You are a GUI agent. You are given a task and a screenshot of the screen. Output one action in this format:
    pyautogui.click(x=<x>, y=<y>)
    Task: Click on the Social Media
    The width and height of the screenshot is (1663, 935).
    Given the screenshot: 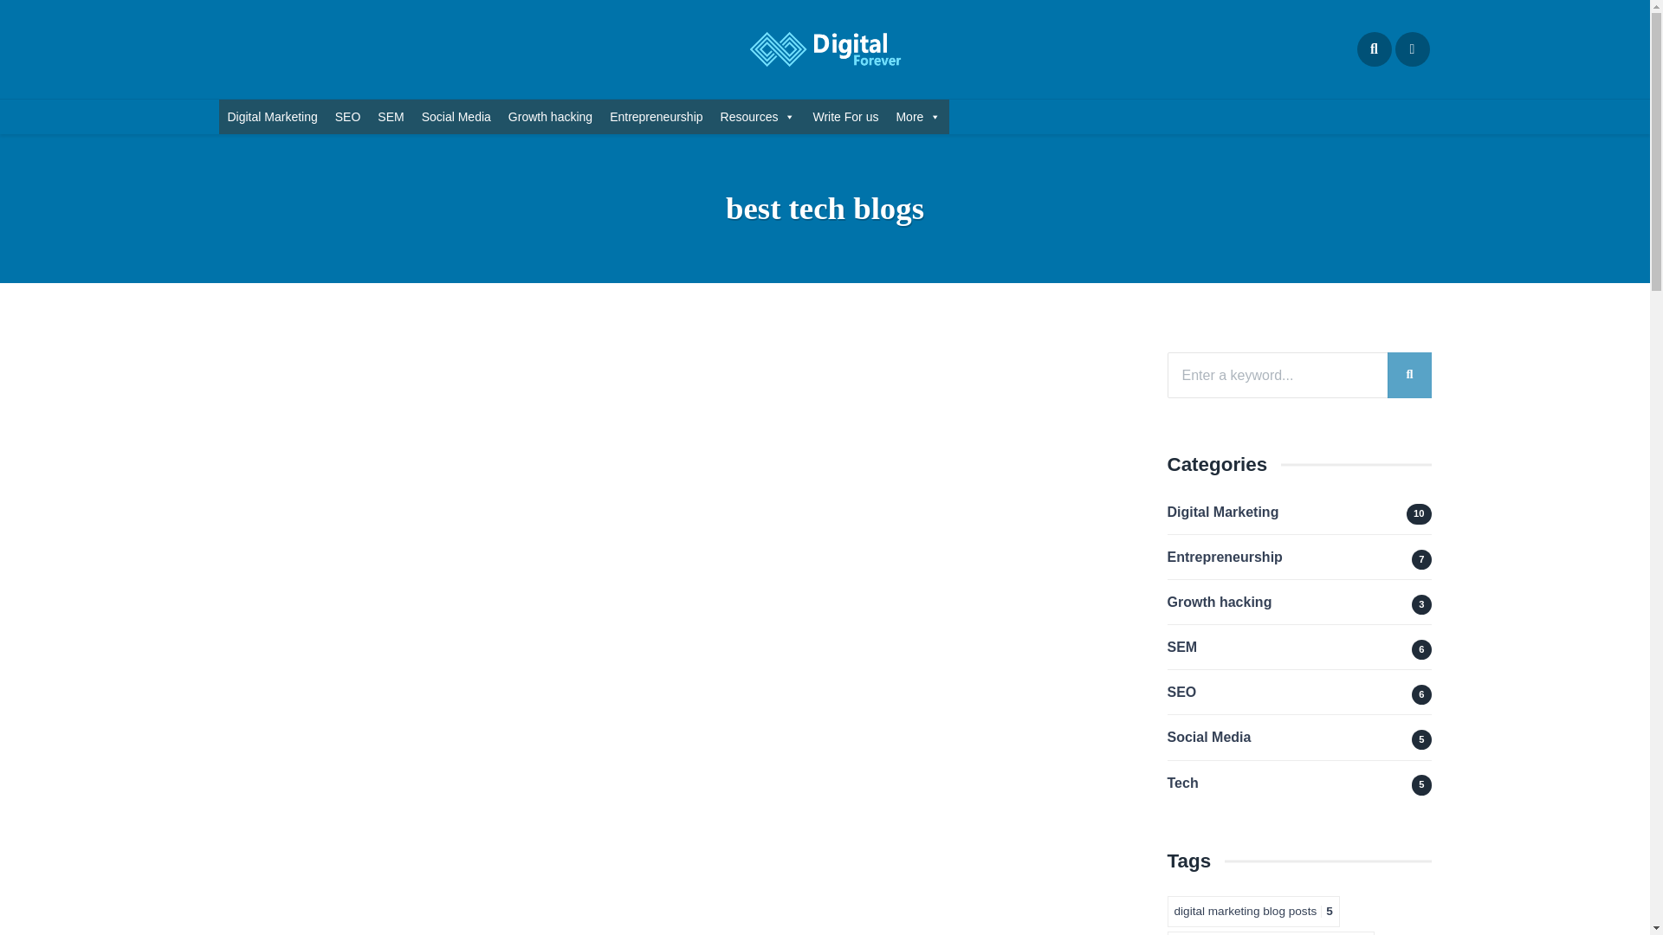 What is the action you would take?
    pyautogui.click(x=456, y=116)
    